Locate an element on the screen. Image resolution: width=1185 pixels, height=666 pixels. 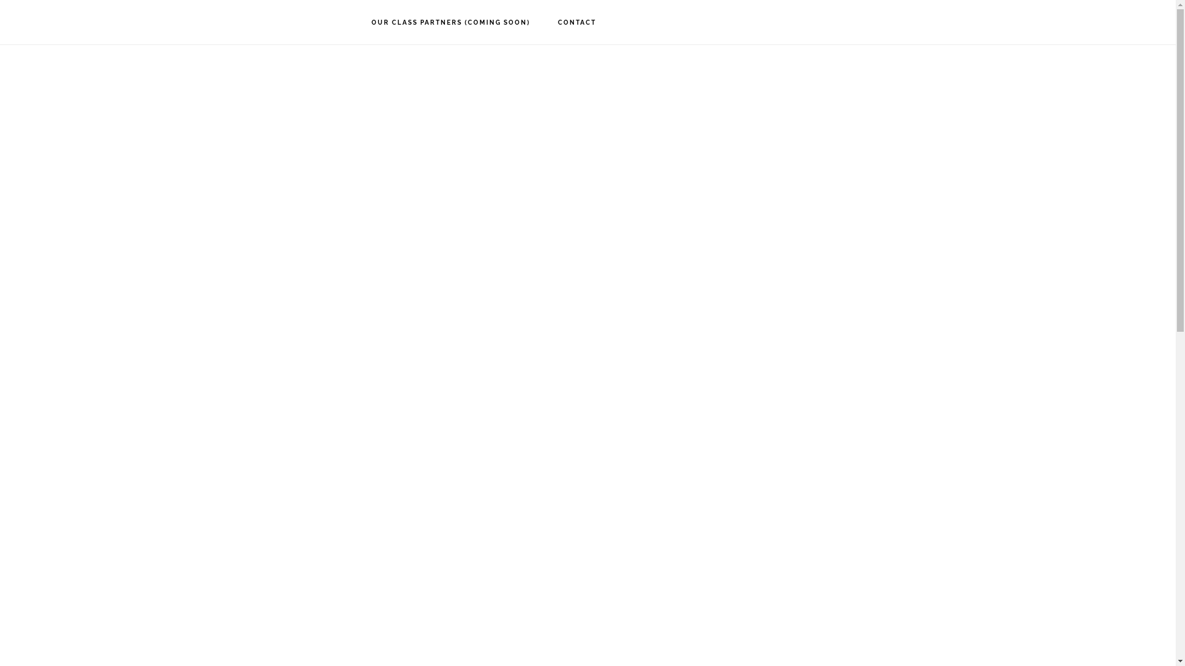
OUR CLASS PARTNERS (COMING SOON) is located at coordinates (451, 23).